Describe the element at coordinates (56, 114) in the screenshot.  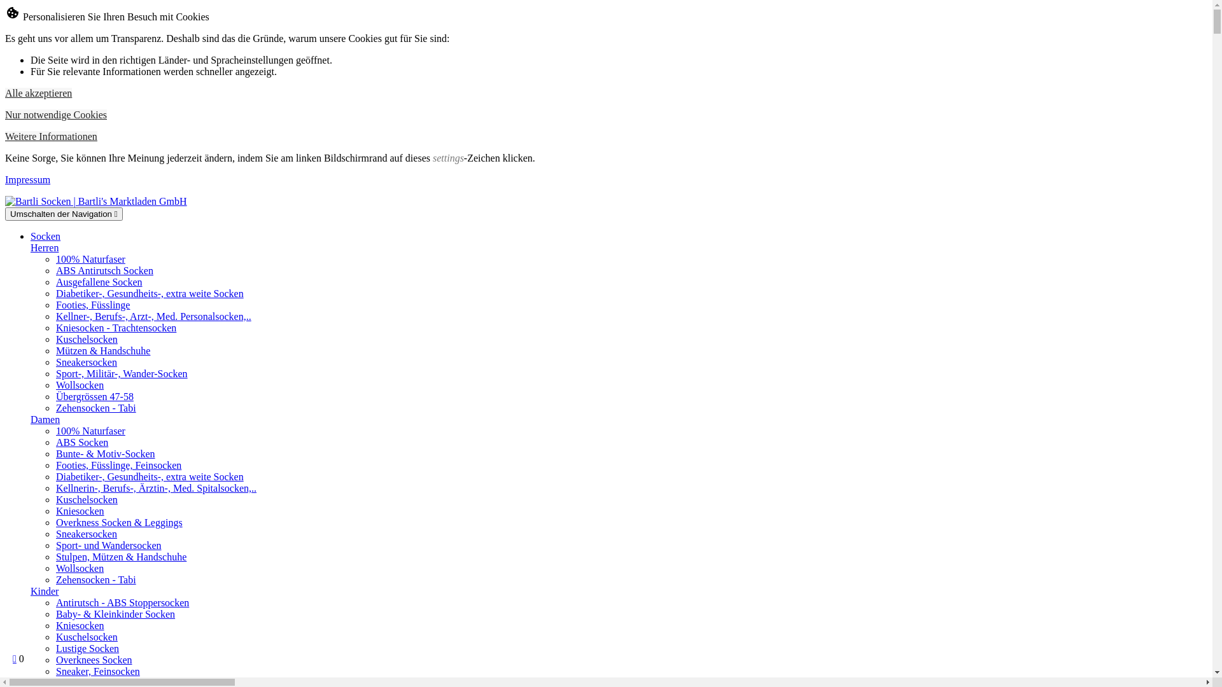
I see `Nur notwendige Cookies` at that location.